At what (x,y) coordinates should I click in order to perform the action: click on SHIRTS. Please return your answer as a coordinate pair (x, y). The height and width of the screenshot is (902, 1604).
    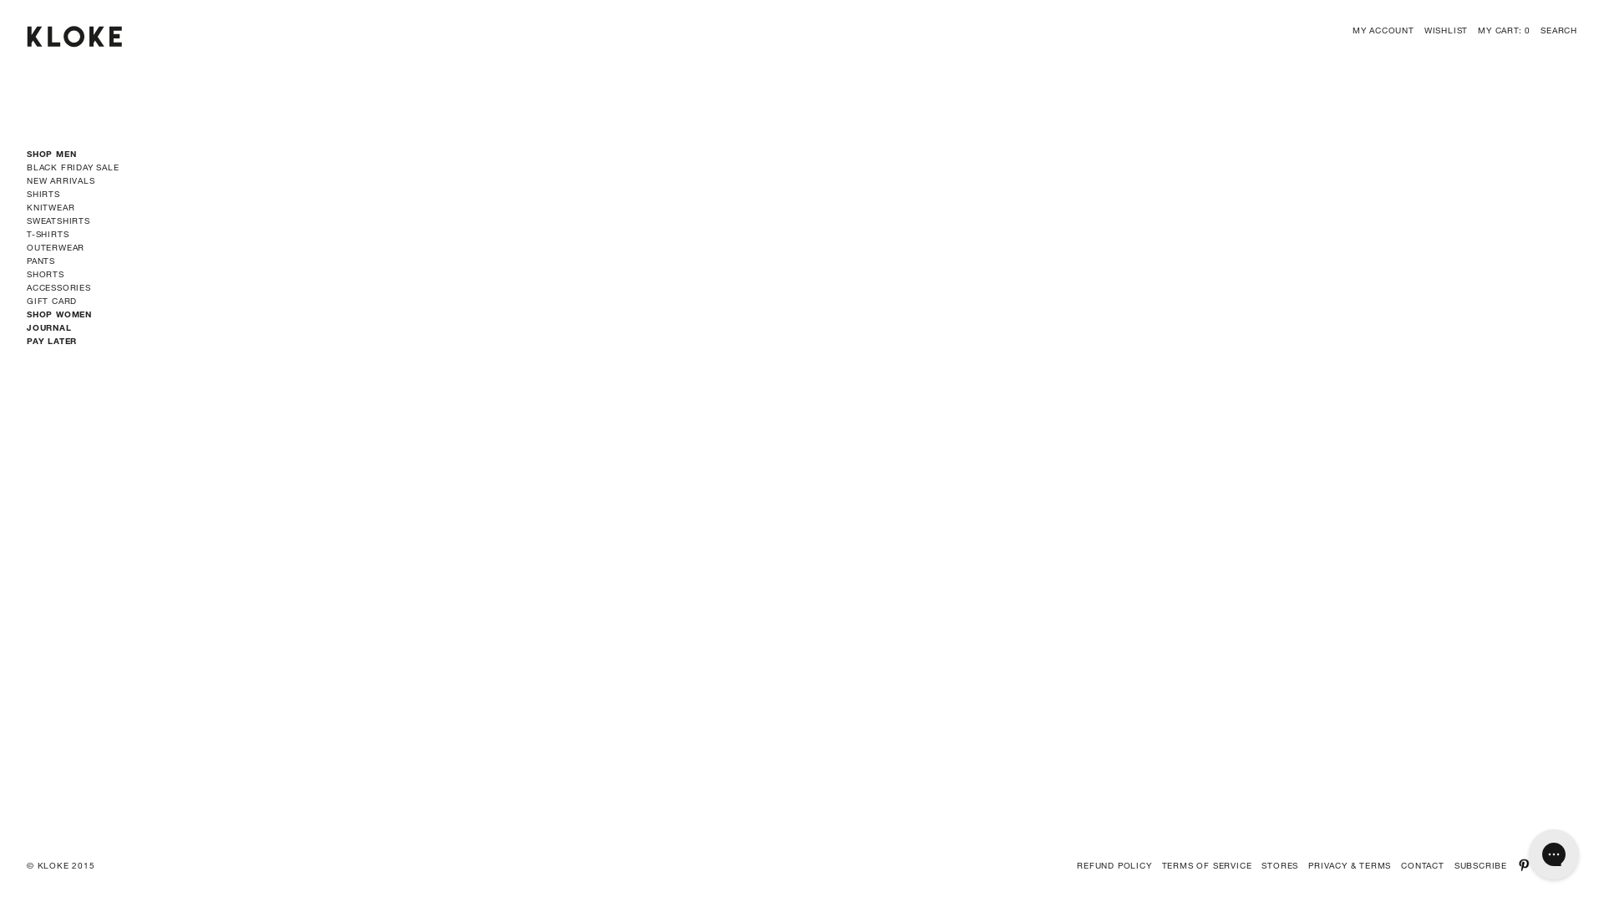
    Looking at the image, I should click on (43, 194).